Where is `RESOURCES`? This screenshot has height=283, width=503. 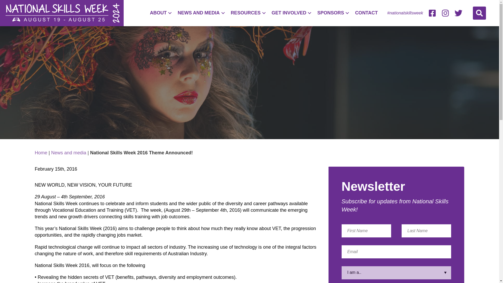
RESOURCES is located at coordinates (248, 13).